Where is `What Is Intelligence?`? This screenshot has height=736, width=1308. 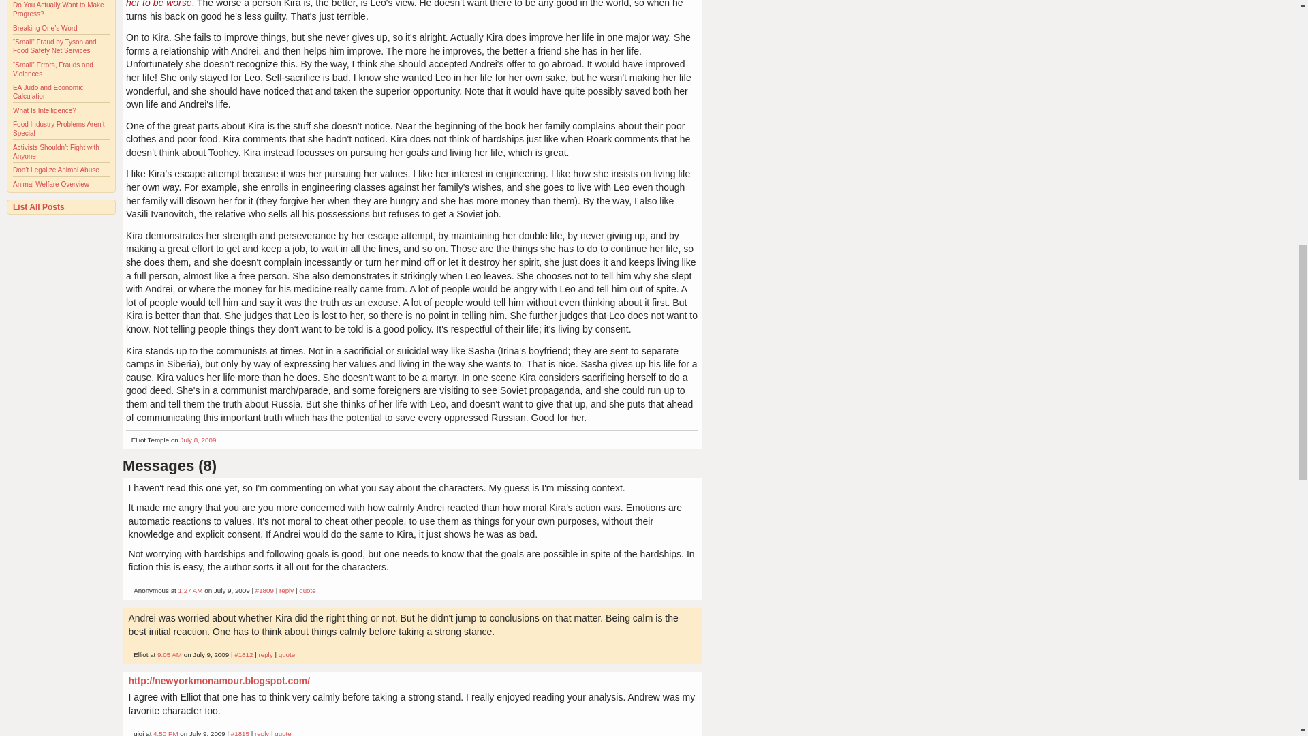 What Is Intelligence? is located at coordinates (44, 110).